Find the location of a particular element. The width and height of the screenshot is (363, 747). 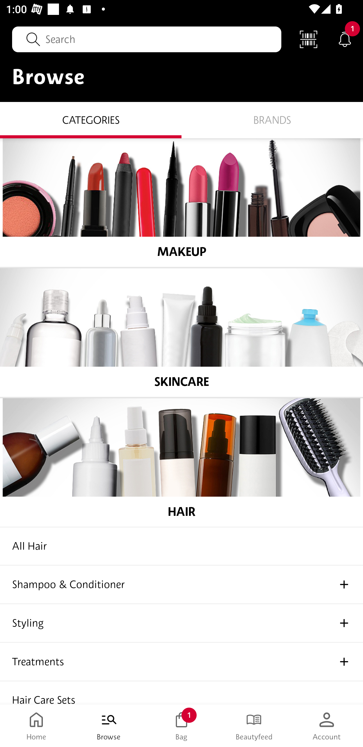

Home is located at coordinates (36, 726).